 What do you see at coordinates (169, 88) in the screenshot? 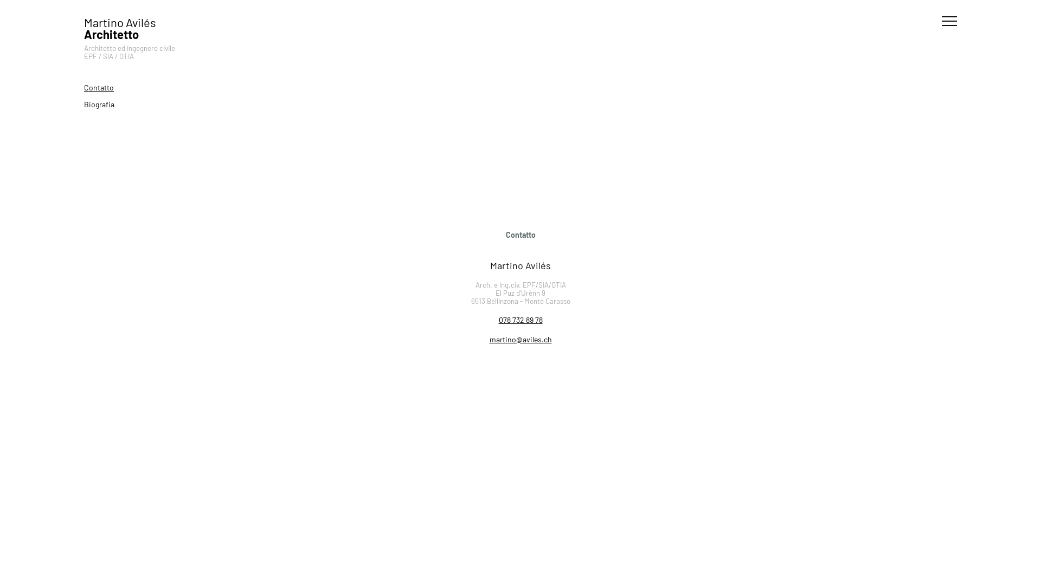
I see `Contatto` at bounding box center [169, 88].